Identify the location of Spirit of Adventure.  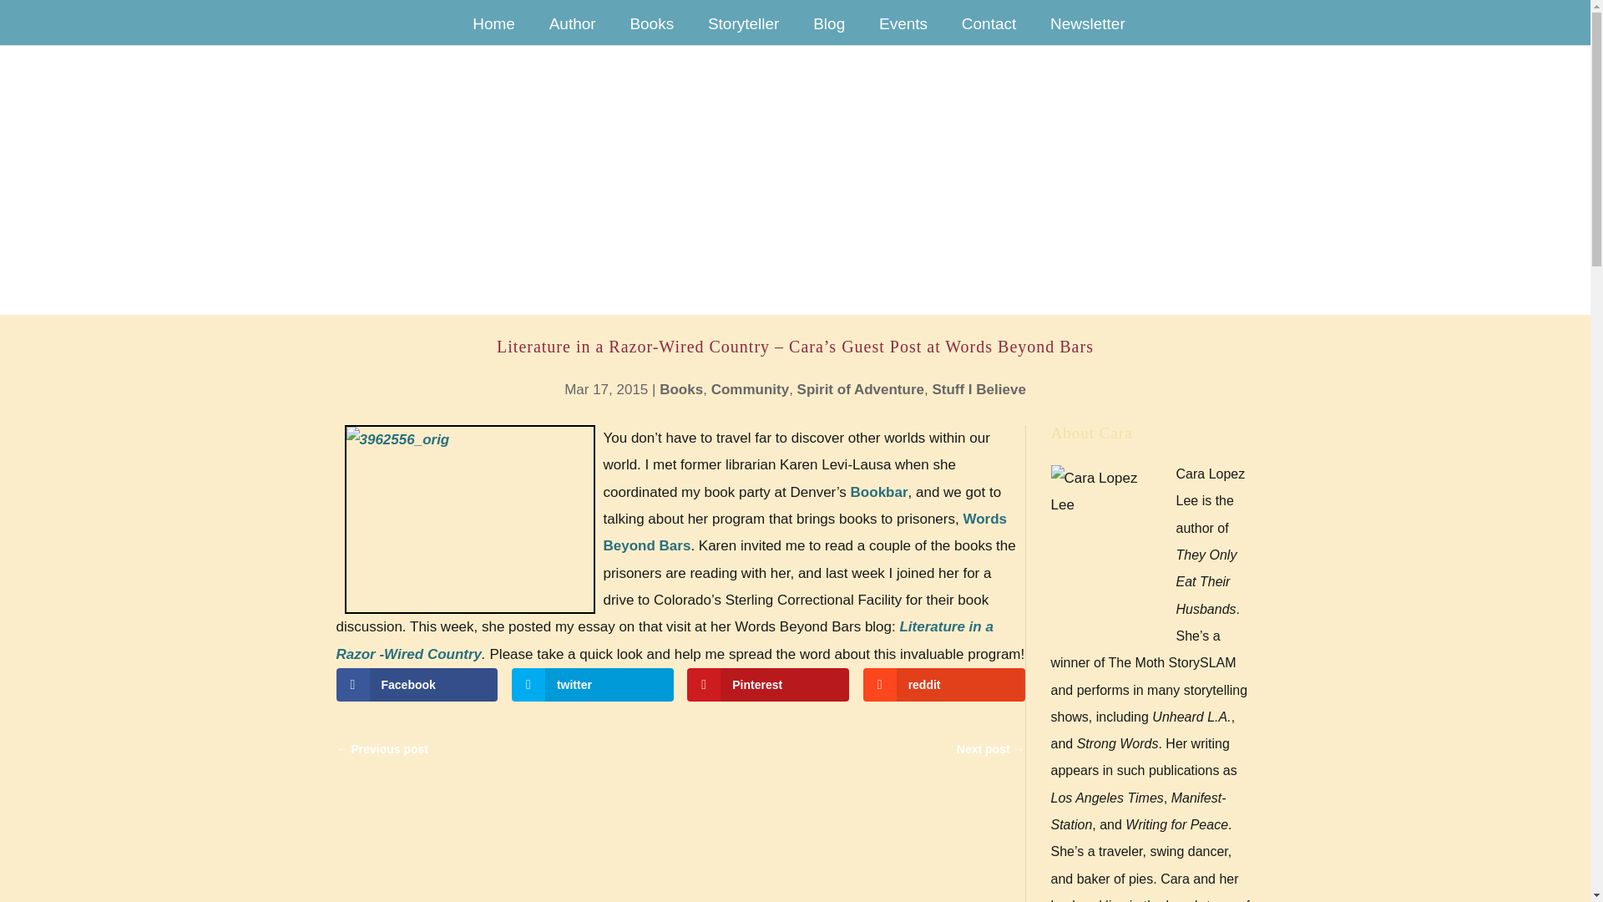
(860, 389).